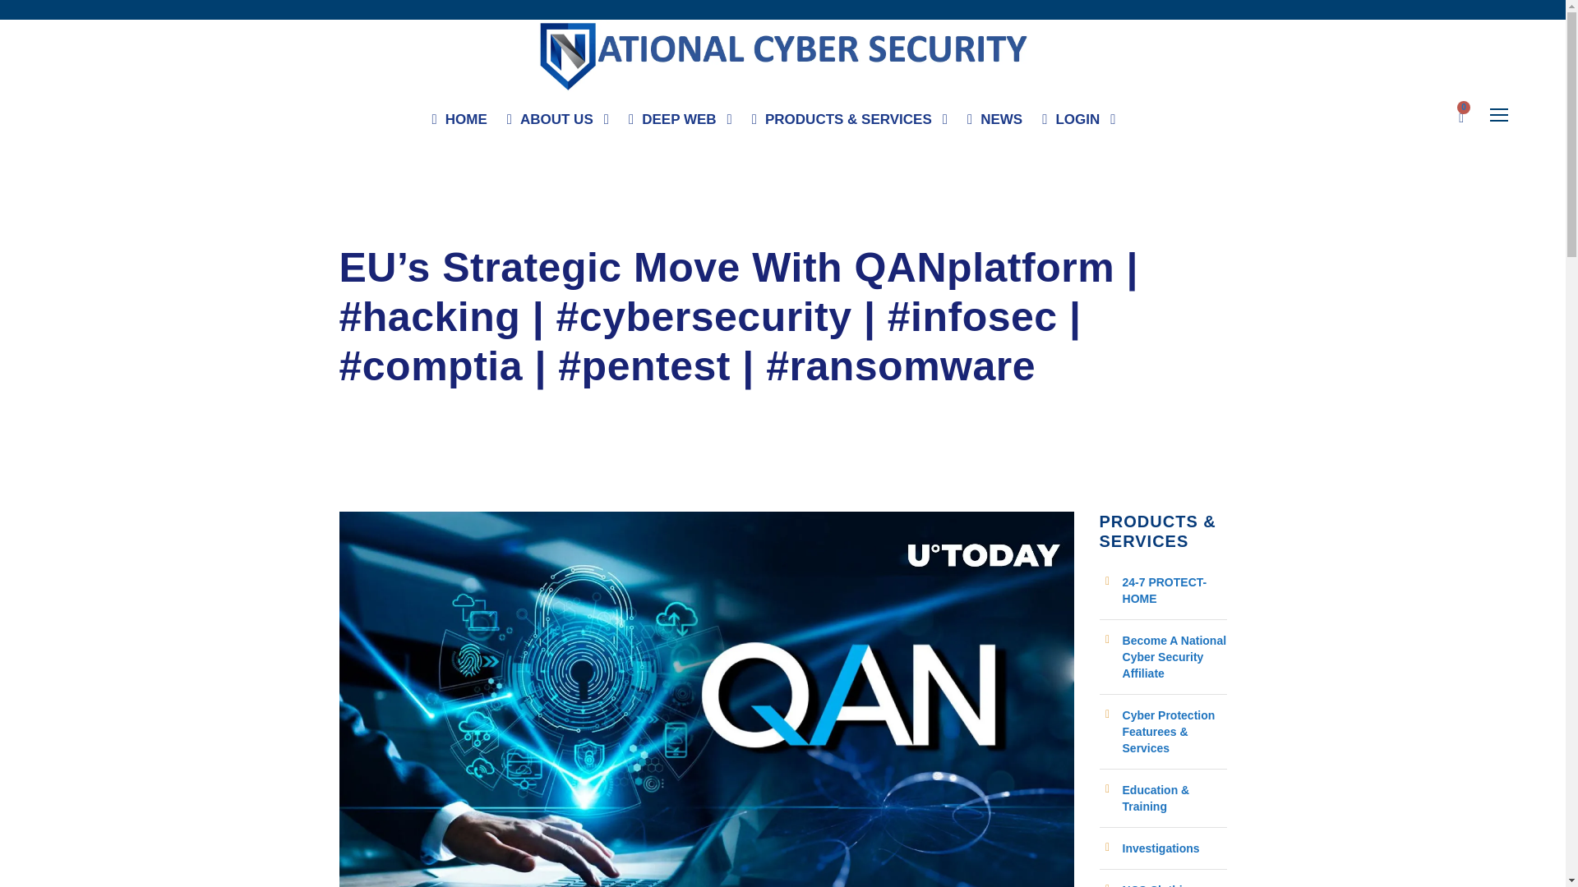 The height and width of the screenshot is (887, 1578). I want to click on ABOUT US, so click(557, 123).